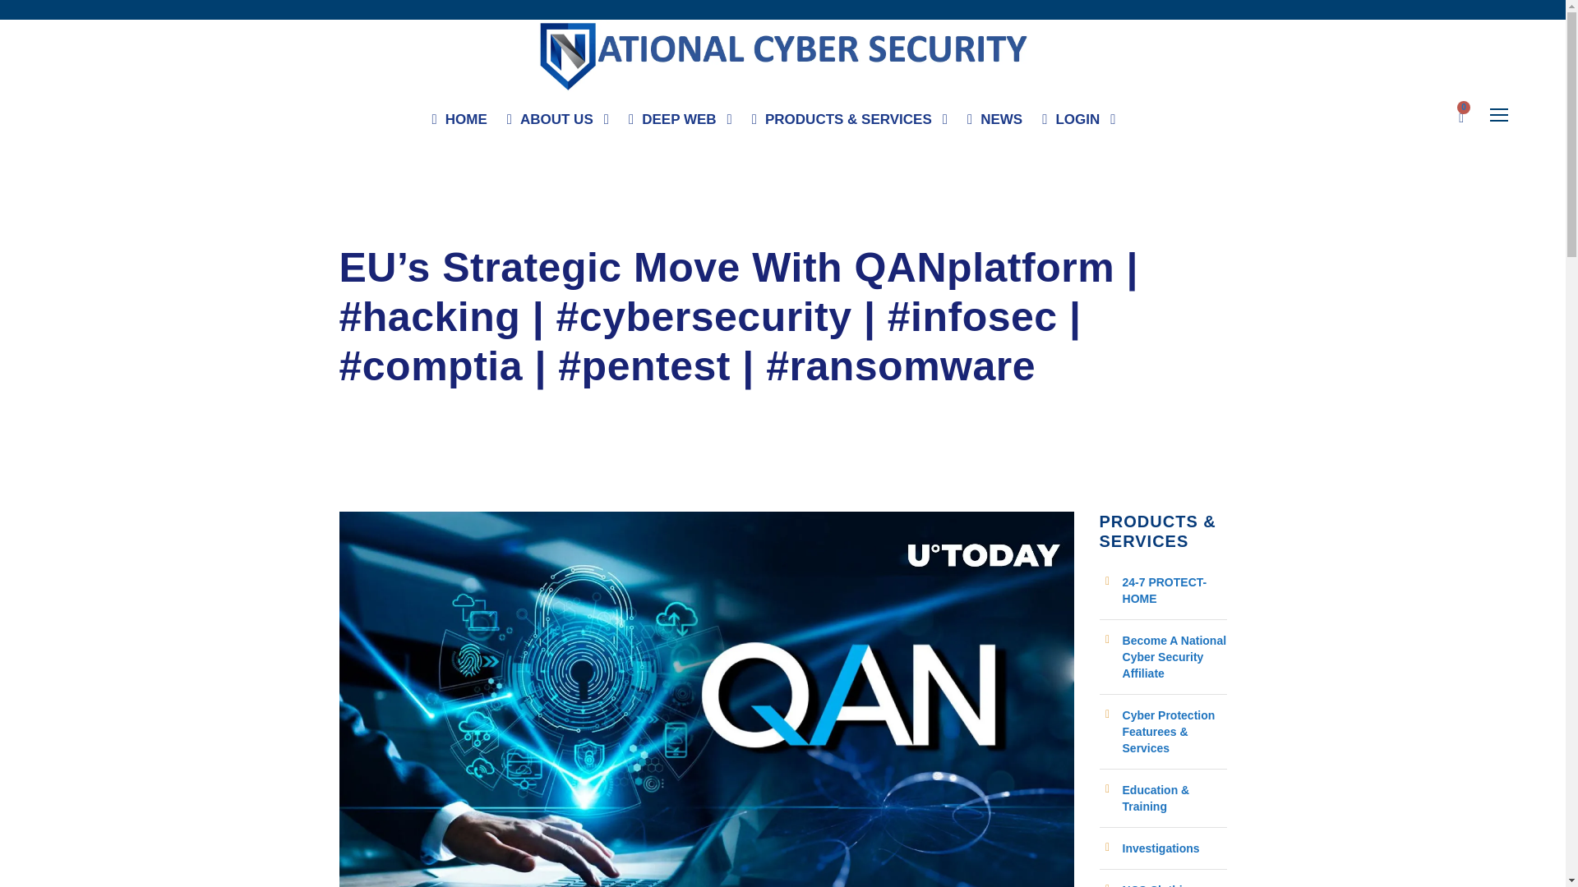 The height and width of the screenshot is (887, 1578). I want to click on ABOUT US, so click(557, 123).